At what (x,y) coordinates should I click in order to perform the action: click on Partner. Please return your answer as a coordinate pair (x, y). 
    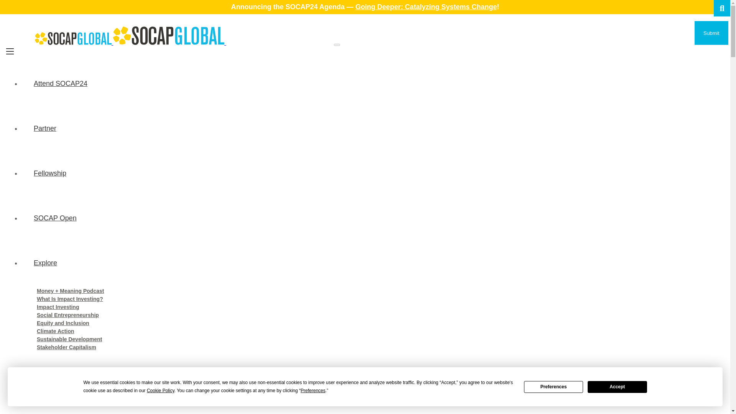
    Looking at the image, I should click on (373, 129).